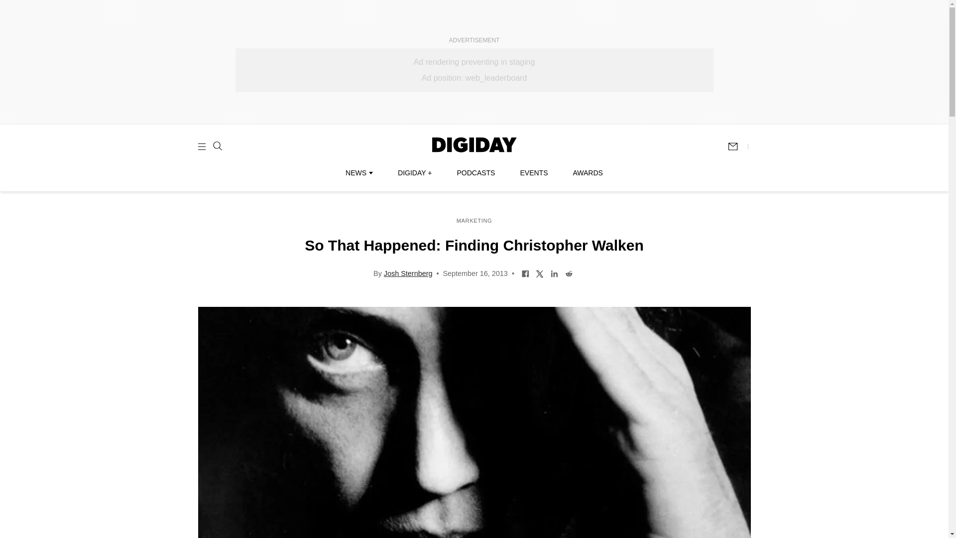 The image size is (956, 538). I want to click on EVENTS, so click(534, 173).